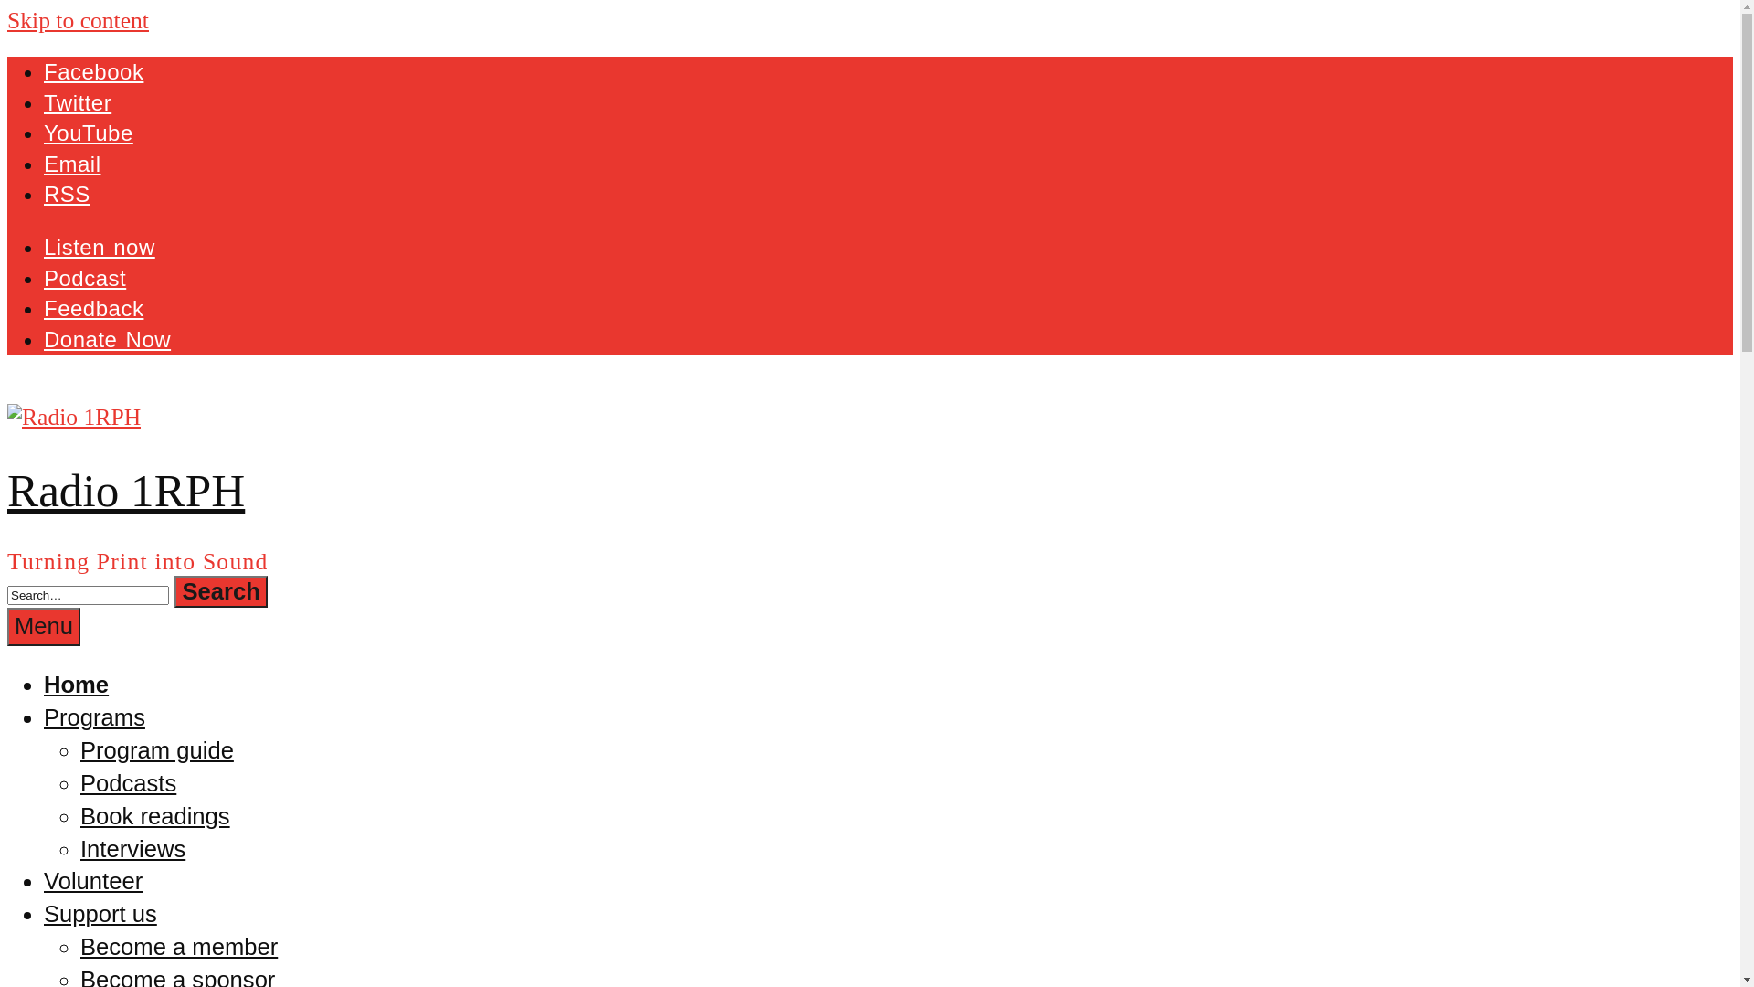 The image size is (1754, 987). Describe the element at coordinates (133, 848) in the screenshot. I see `Interviews` at that location.